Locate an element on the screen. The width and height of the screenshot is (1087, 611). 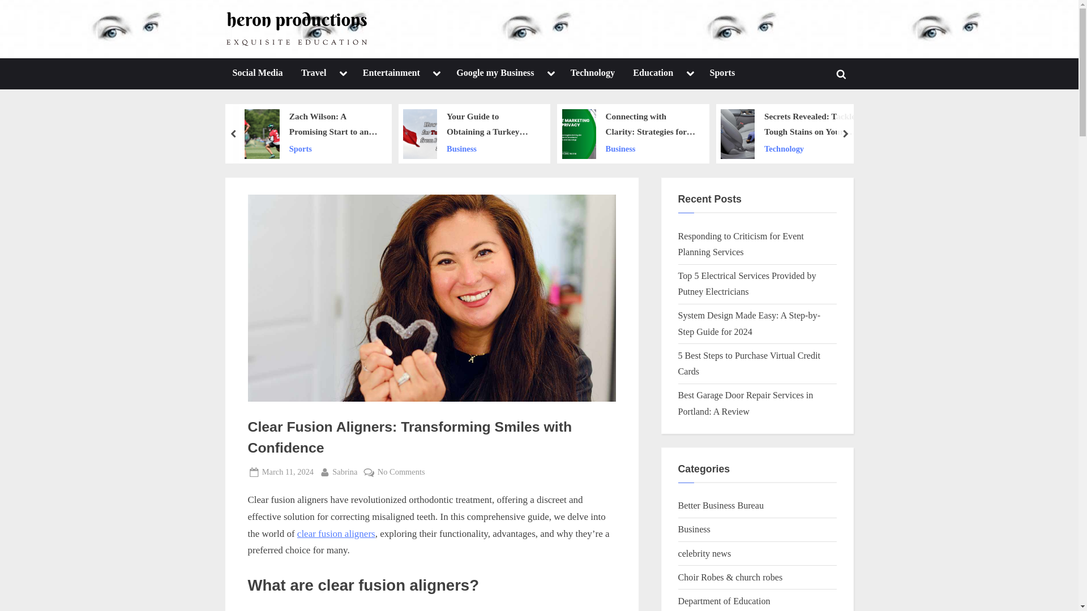
Travel is located at coordinates (314, 74).